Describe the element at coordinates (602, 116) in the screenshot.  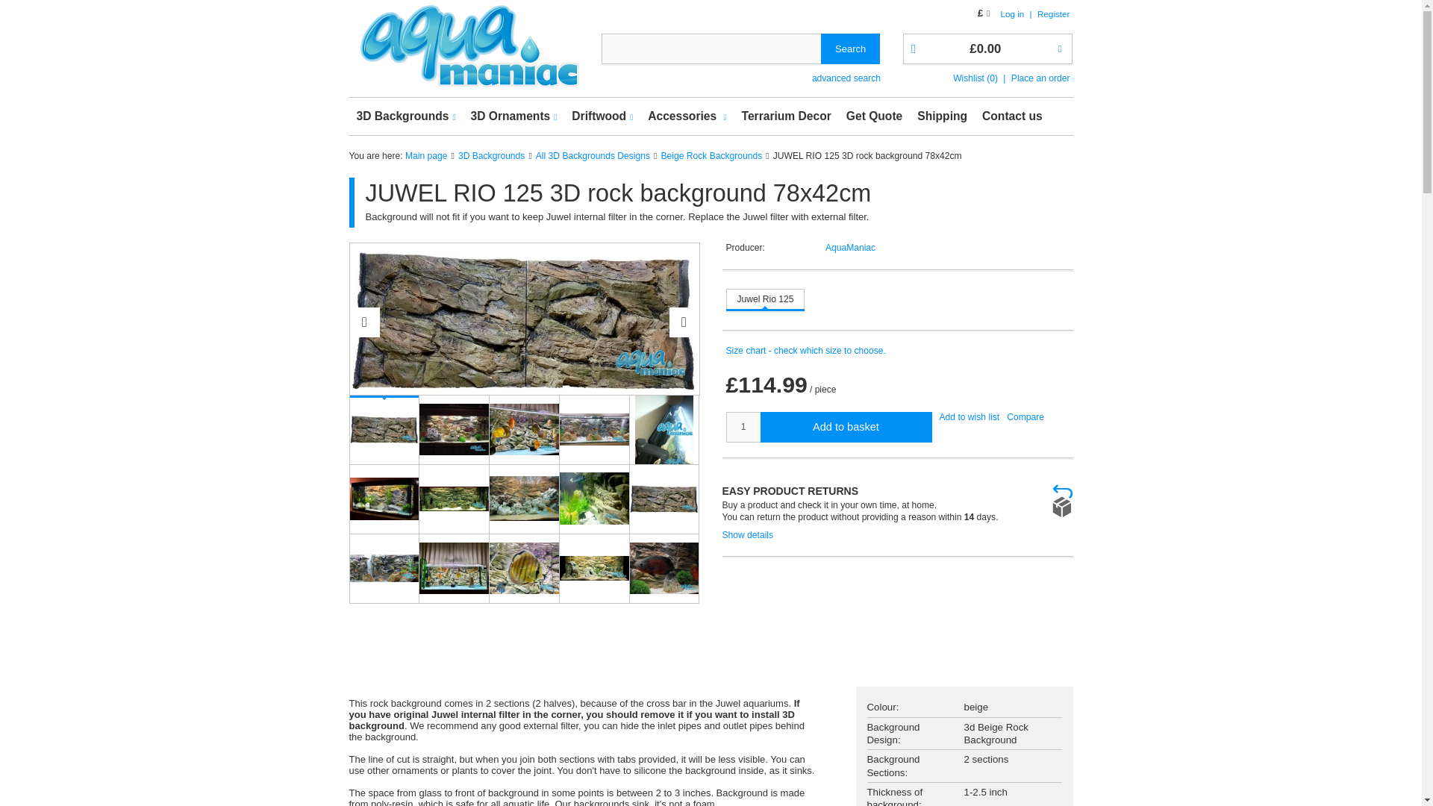
I see `Driftwood` at that location.